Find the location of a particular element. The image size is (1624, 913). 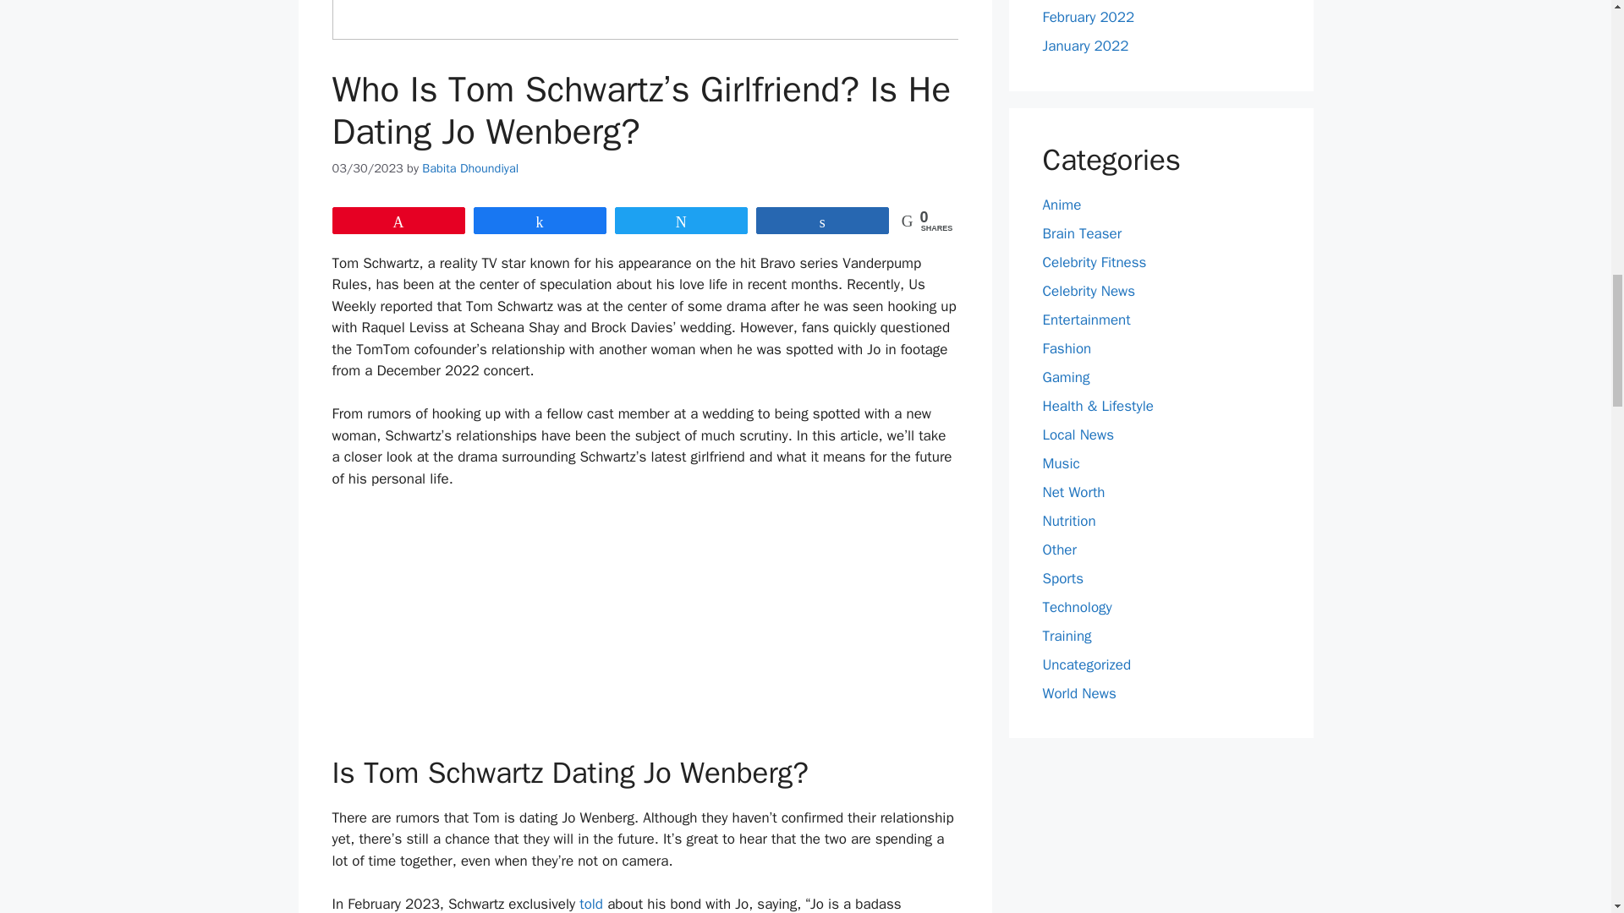

Babita Dhoundiyal is located at coordinates (470, 168).